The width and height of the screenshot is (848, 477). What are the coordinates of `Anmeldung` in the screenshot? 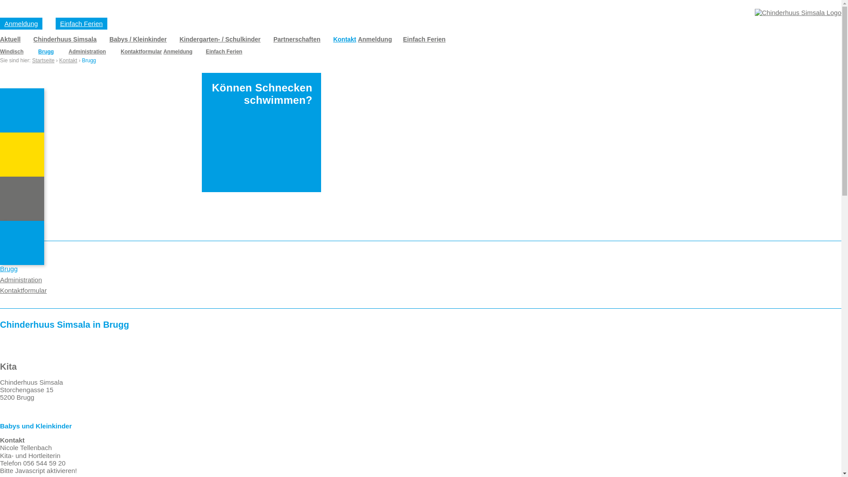 It's located at (375, 39).